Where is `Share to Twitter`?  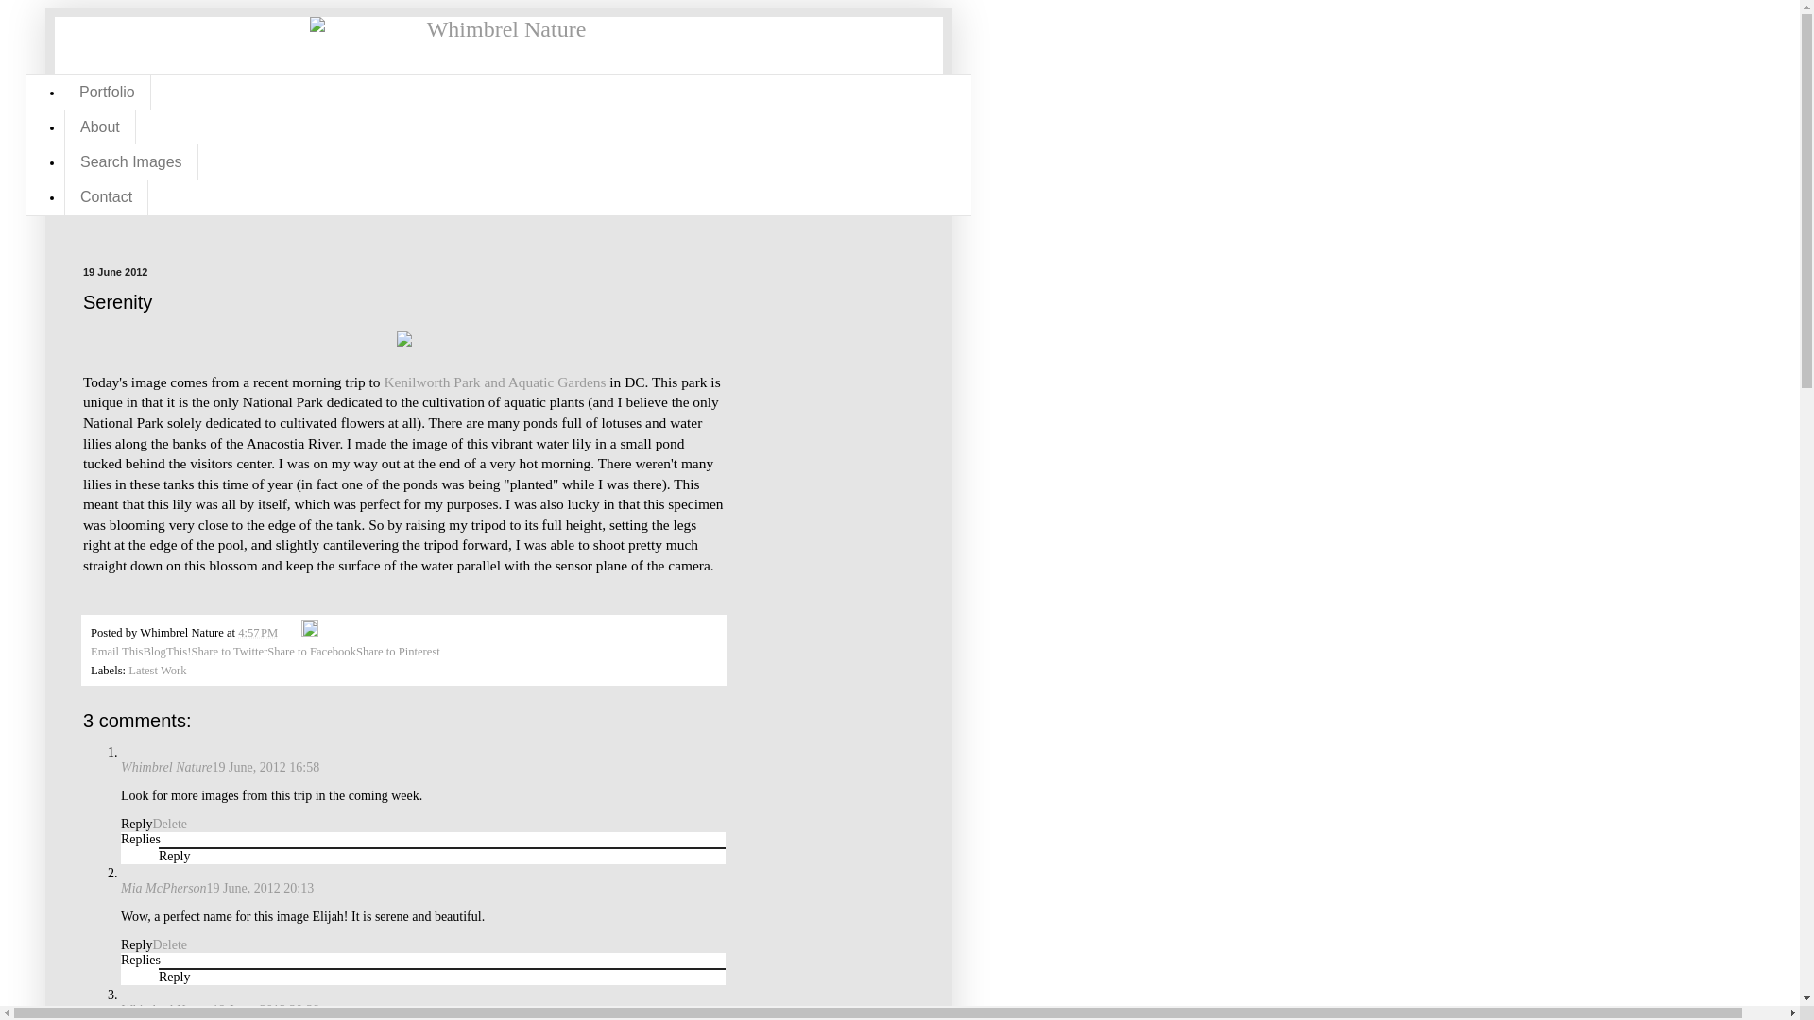 Share to Twitter is located at coordinates (229, 651).